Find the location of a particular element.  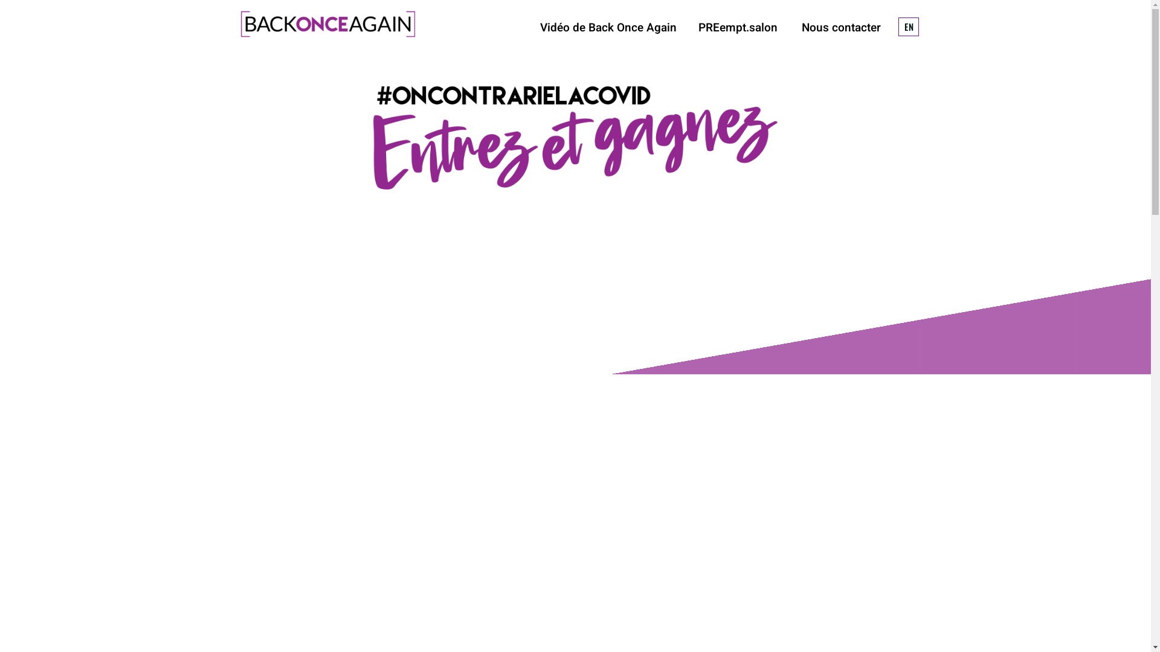

EN is located at coordinates (909, 27).